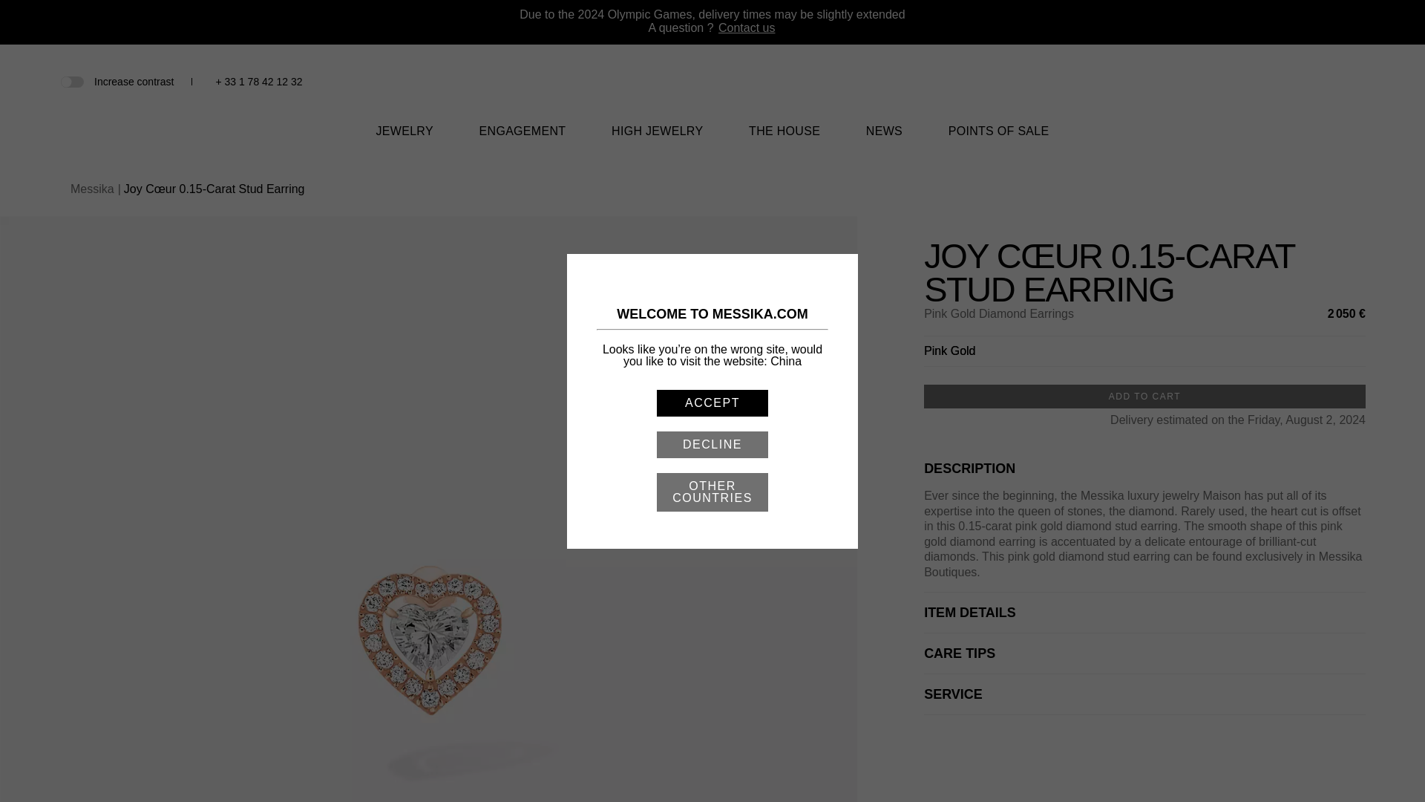  Describe the element at coordinates (747, 28) in the screenshot. I see `Contact us` at that location.